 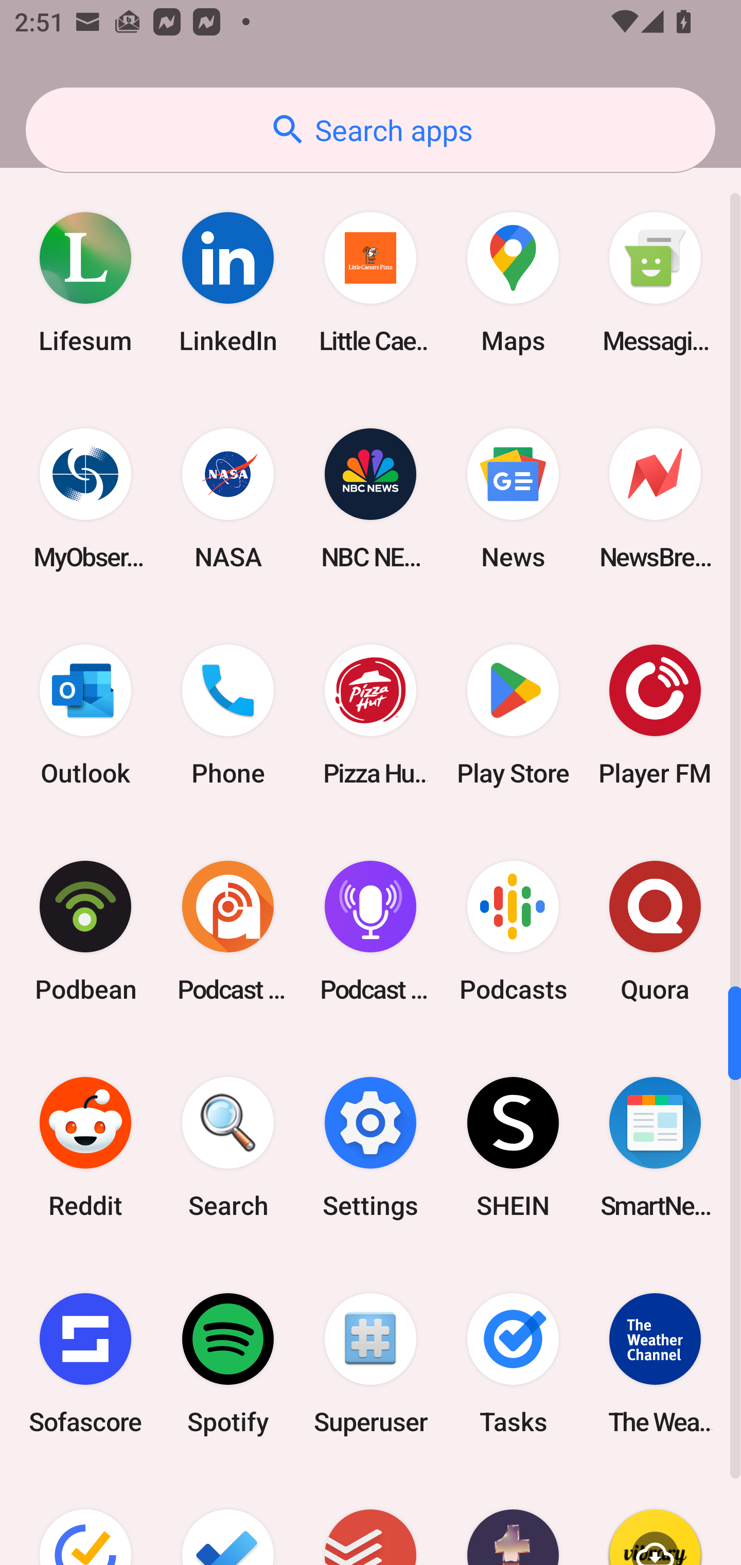 I want to click on The Weather Channel, so click(x=655, y=1363).